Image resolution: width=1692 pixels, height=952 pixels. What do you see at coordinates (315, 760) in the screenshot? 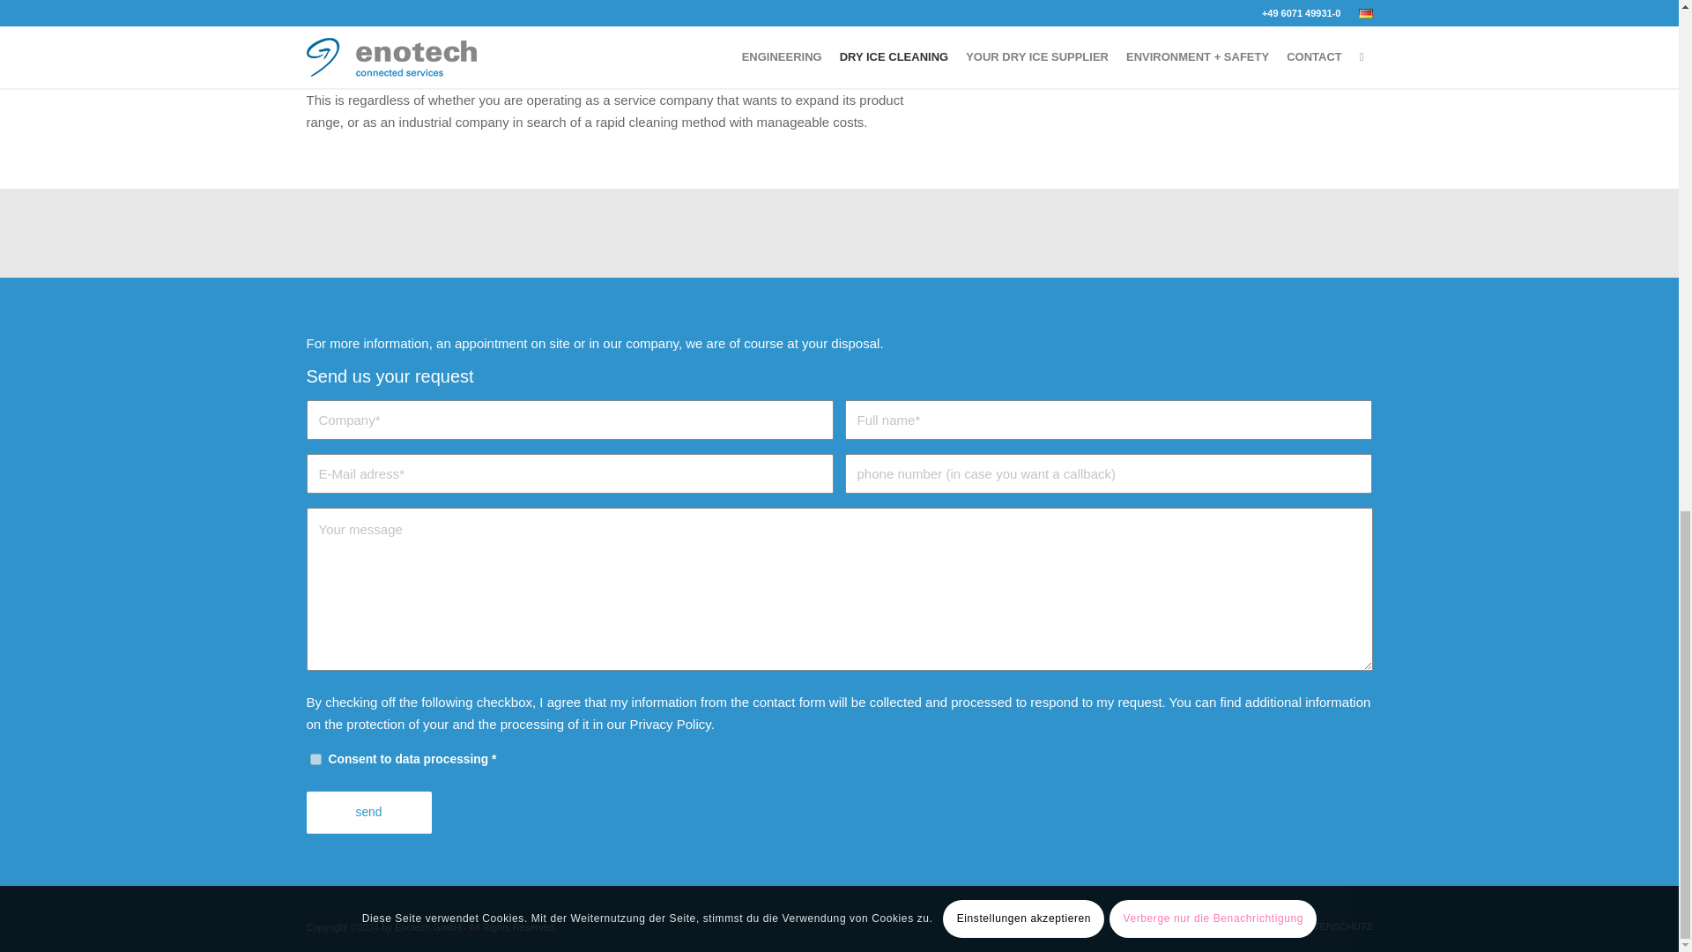
I see `true` at bounding box center [315, 760].